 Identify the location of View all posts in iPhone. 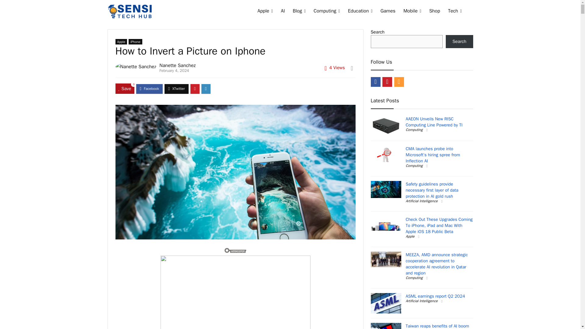
(135, 41).